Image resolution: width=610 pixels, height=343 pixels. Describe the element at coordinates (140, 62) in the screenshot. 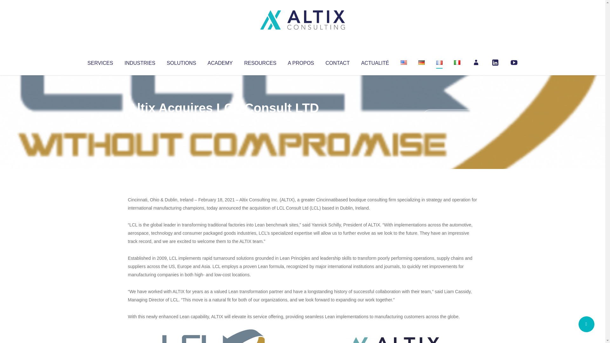

I see `INDUSTRIES` at that location.